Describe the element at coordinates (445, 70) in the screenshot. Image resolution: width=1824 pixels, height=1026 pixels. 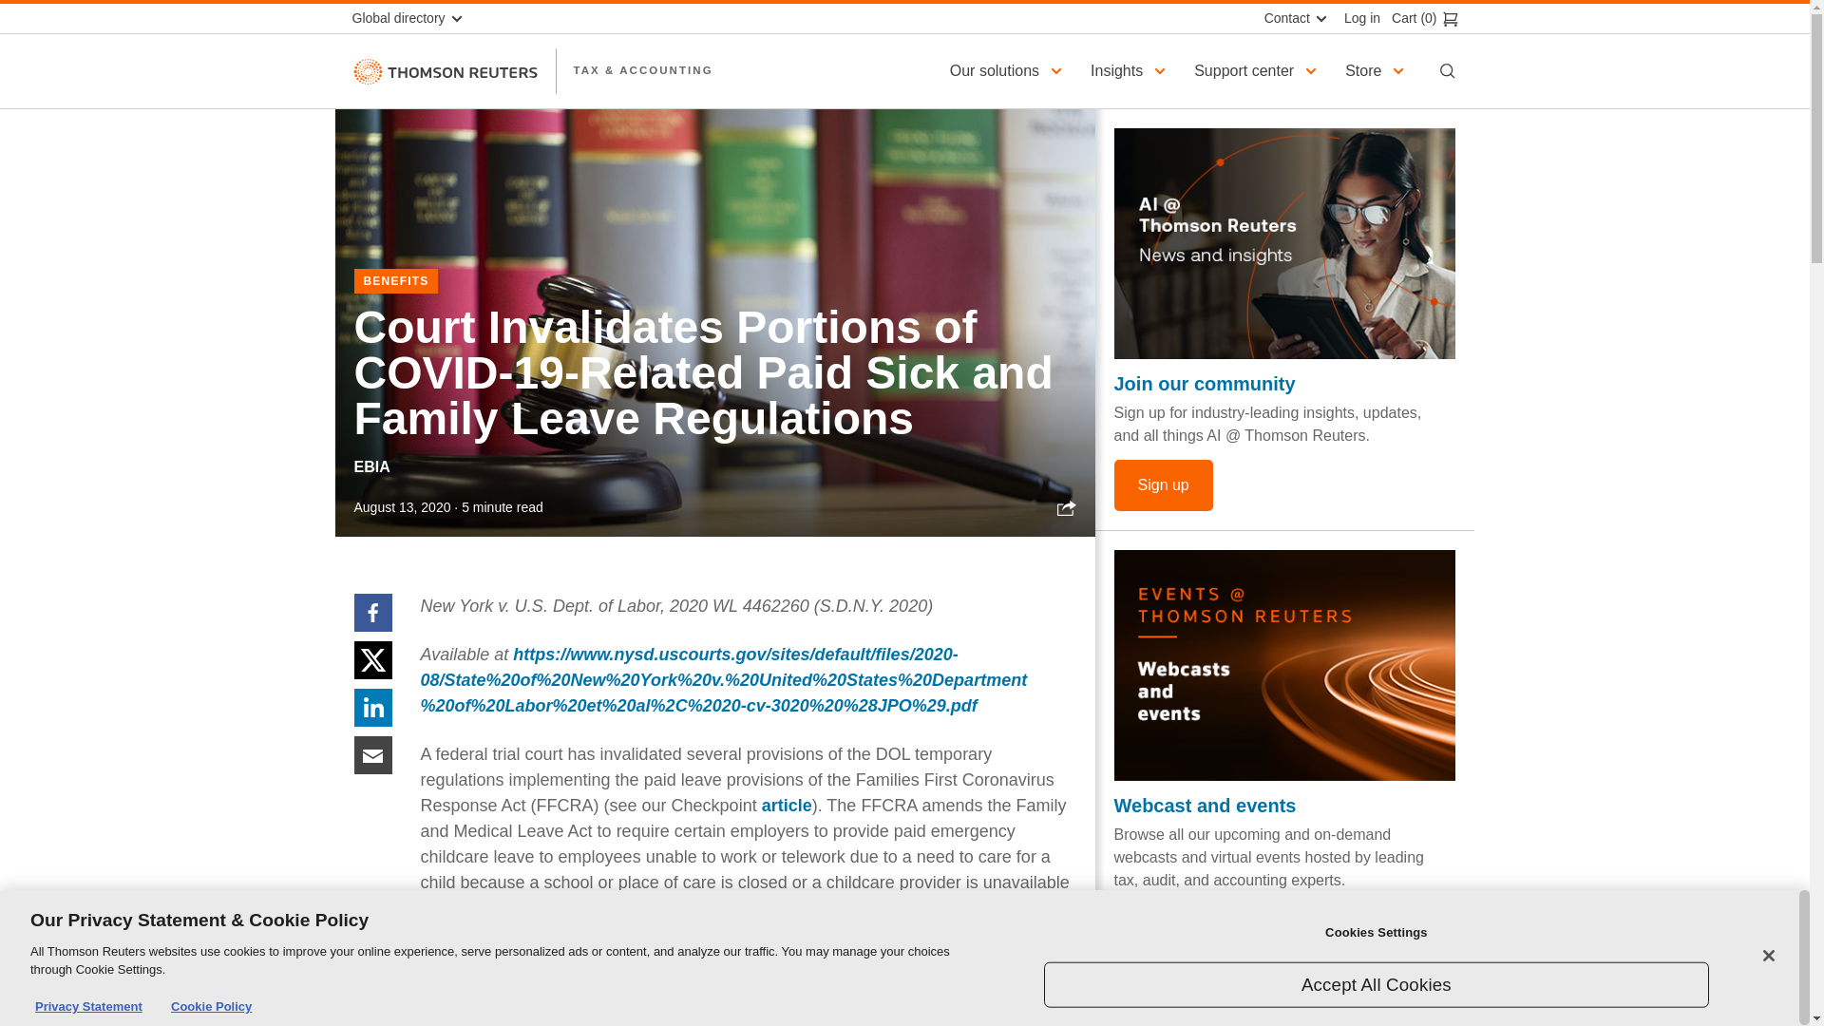
I see `Thomson Reuters` at that location.